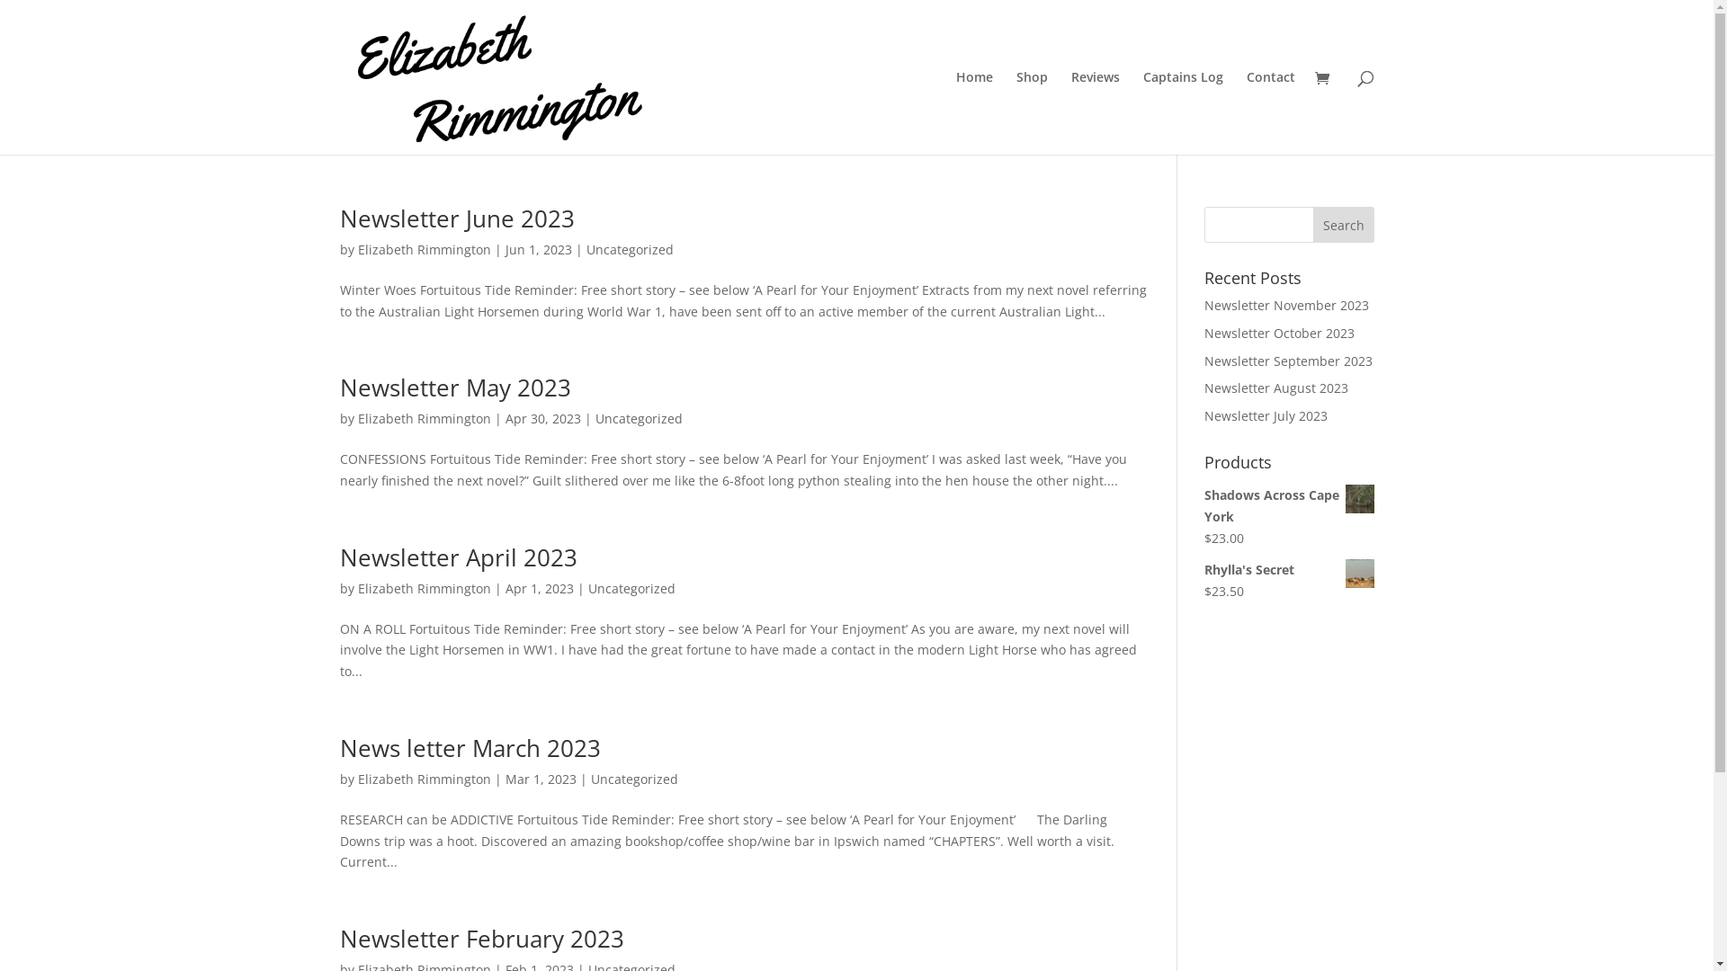 This screenshot has width=1727, height=971. I want to click on Home, so click(973, 113).